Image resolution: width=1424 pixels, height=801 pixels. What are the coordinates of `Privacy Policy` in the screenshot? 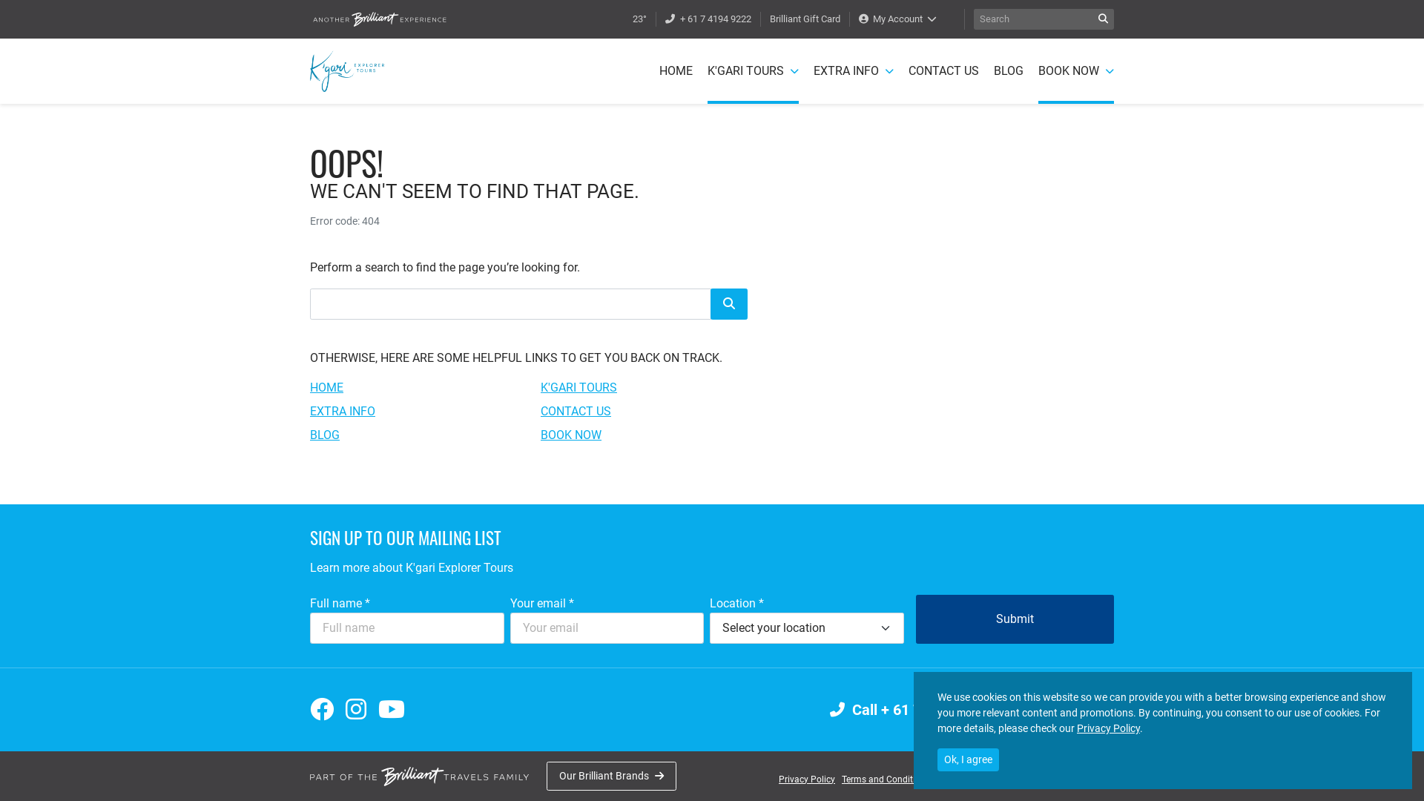 It's located at (1108, 728).